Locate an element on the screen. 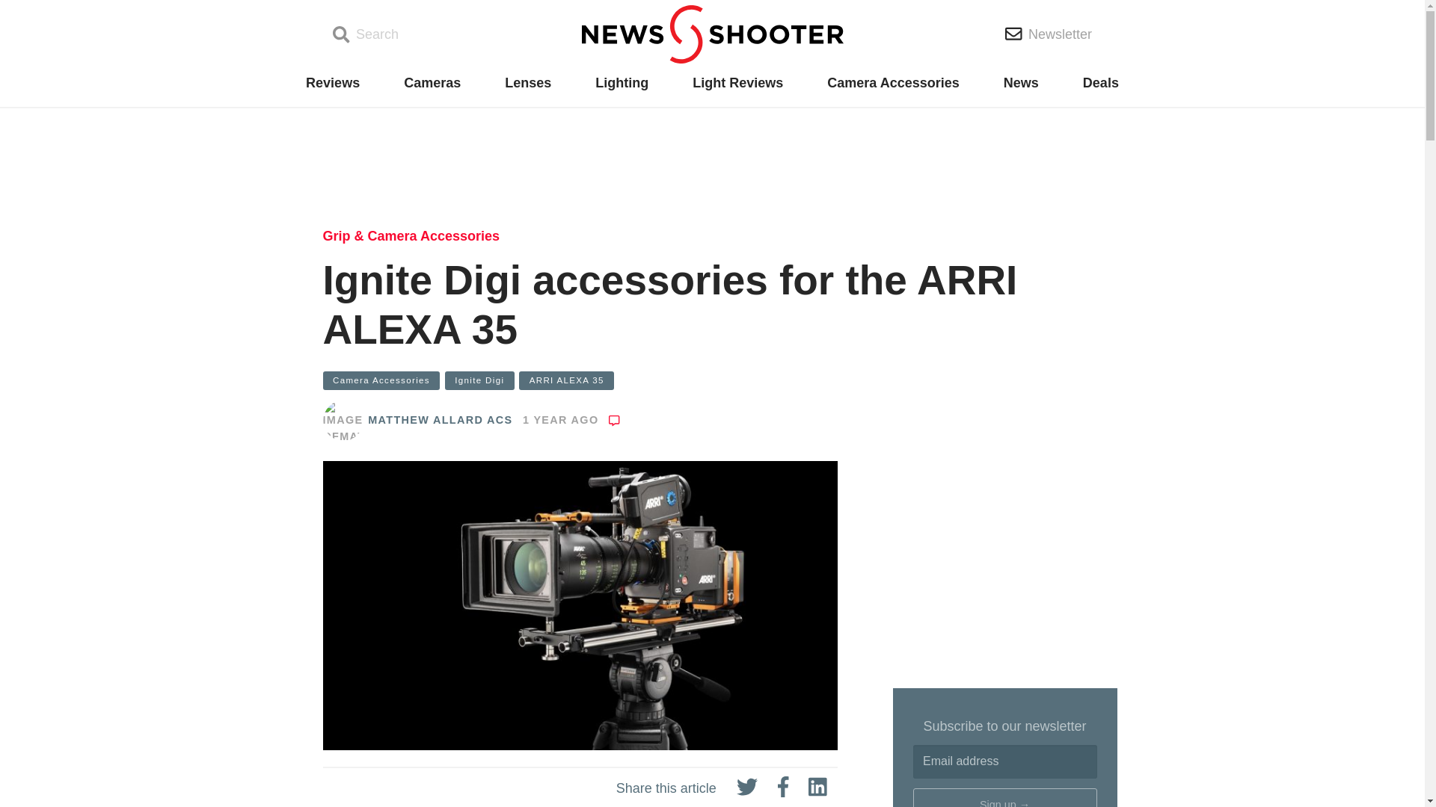 The width and height of the screenshot is (1436, 807). MATTHEW ALLARD ACS is located at coordinates (440, 420).